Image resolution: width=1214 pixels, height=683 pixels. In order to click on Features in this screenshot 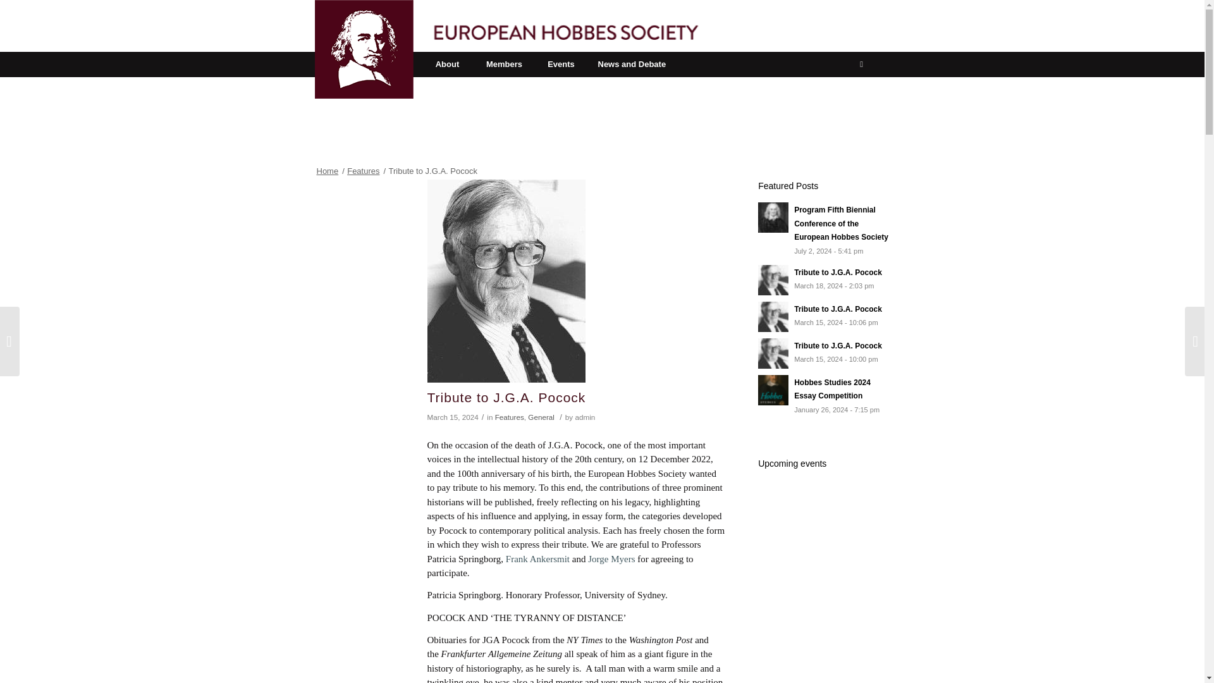, I will do `click(823, 396)`.